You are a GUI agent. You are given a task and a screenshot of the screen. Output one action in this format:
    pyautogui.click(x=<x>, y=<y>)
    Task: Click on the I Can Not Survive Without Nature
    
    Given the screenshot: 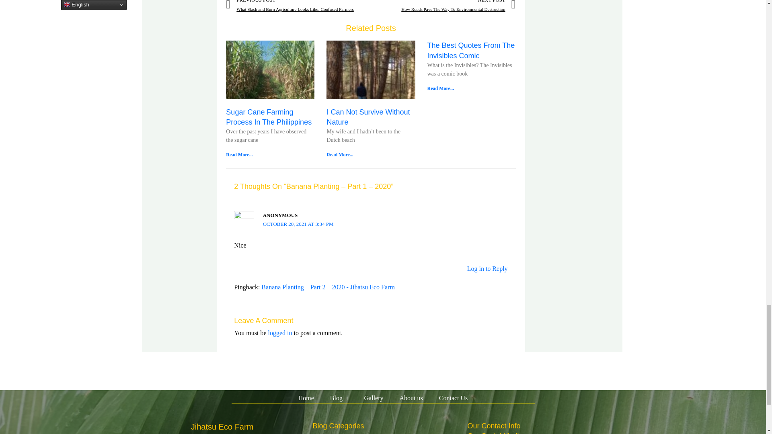 What is the action you would take?
    pyautogui.click(x=368, y=117)
    